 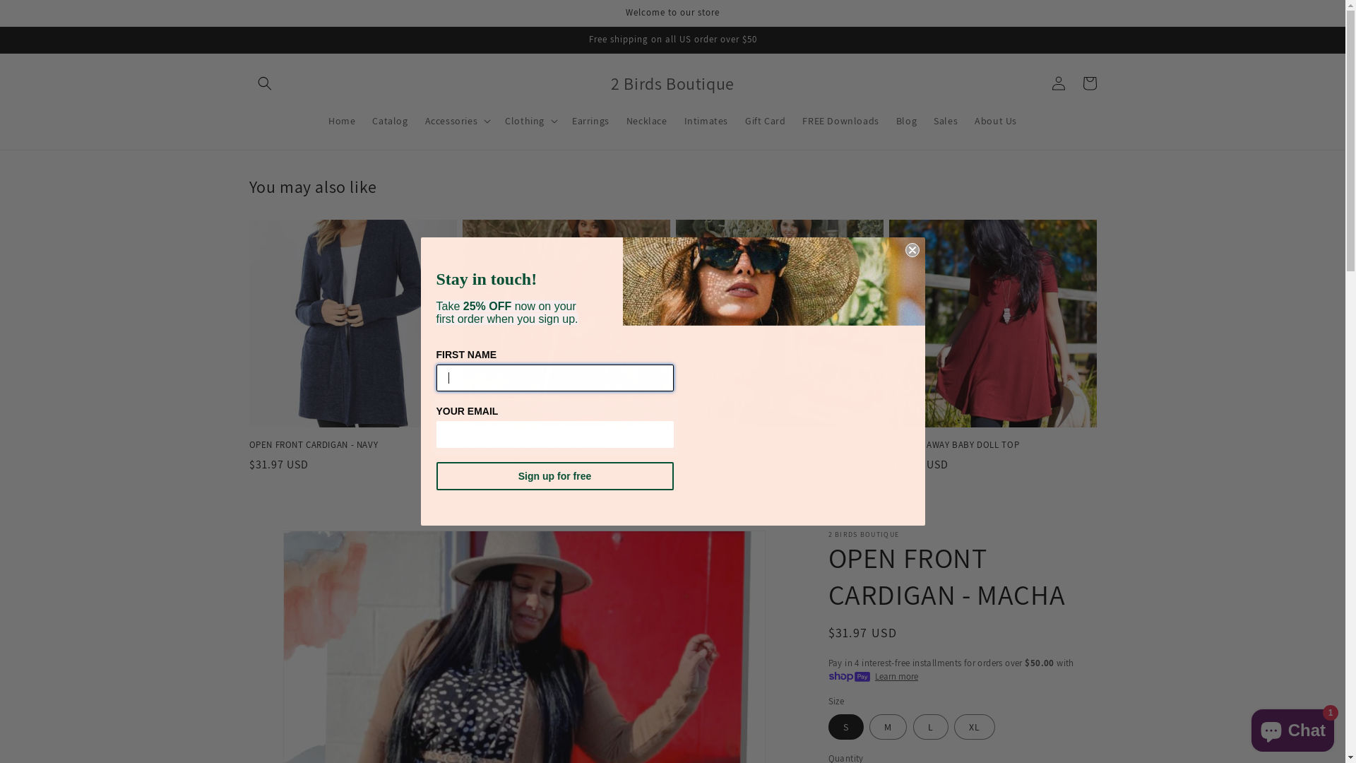 I want to click on OPEN FRONT CARDIGAN - NAVY, so click(x=352, y=445).